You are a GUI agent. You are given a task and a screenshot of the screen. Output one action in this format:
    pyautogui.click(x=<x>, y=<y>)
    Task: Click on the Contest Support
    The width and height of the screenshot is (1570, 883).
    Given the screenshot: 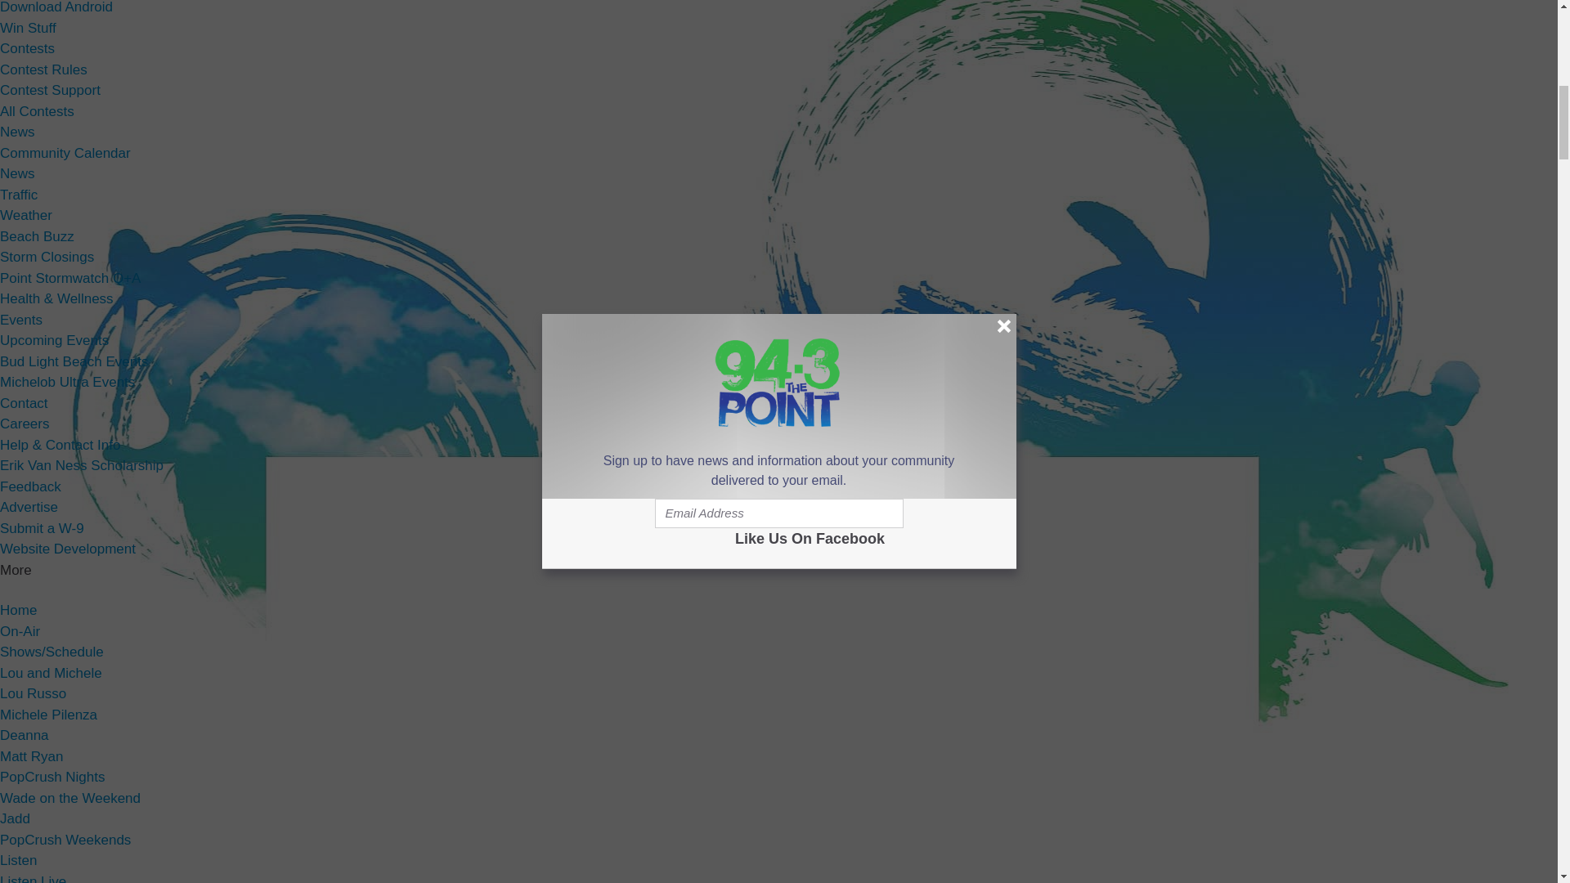 What is the action you would take?
    pyautogui.click(x=50, y=90)
    